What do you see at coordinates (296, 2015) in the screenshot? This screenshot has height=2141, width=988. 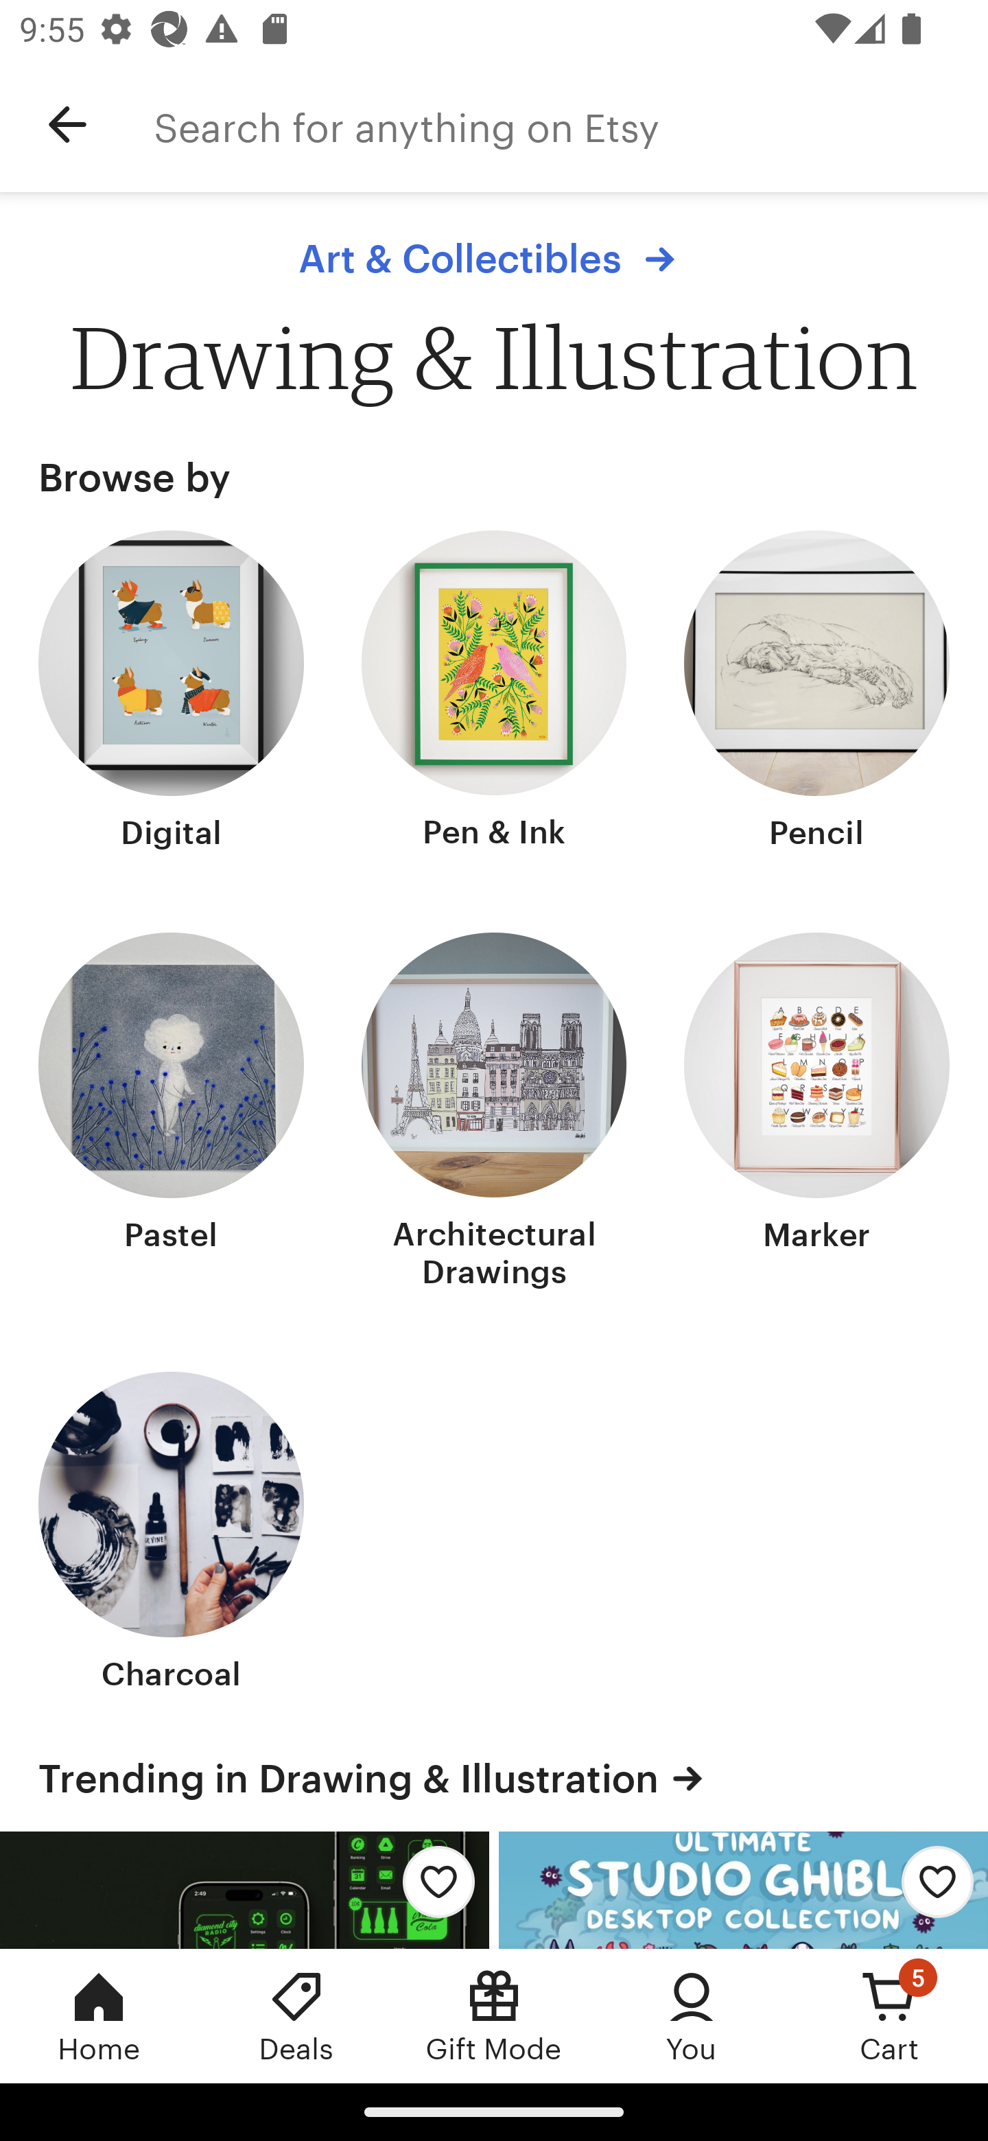 I see `Deals` at bounding box center [296, 2015].